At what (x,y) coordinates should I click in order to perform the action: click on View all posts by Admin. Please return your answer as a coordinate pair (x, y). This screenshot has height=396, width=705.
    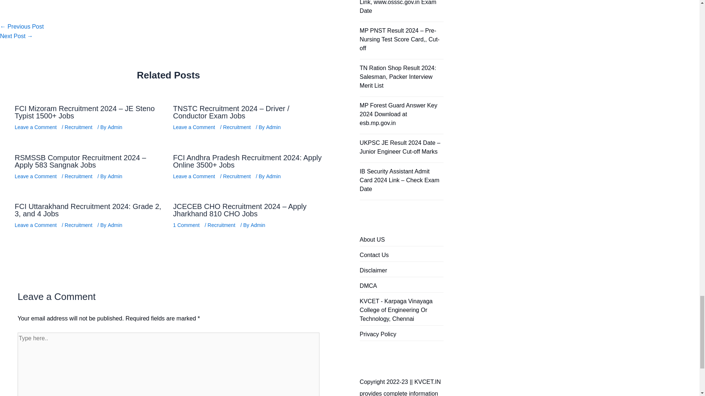
    Looking at the image, I should click on (274, 176).